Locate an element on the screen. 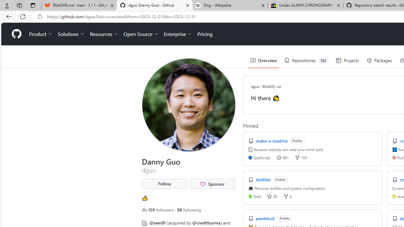 This screenshot has width=404, height=227. Packages is located at coordinates (379, 61).